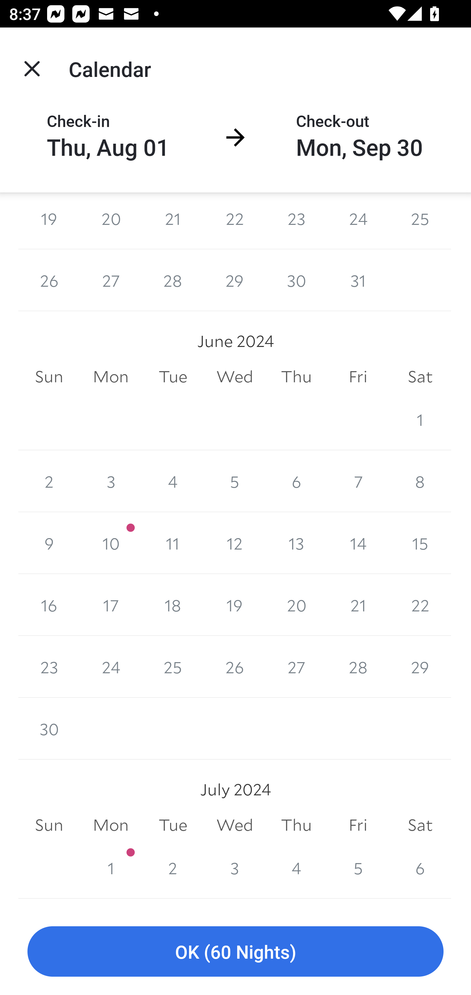  I want to click on 28 28 May 2024, so click(173, 280).